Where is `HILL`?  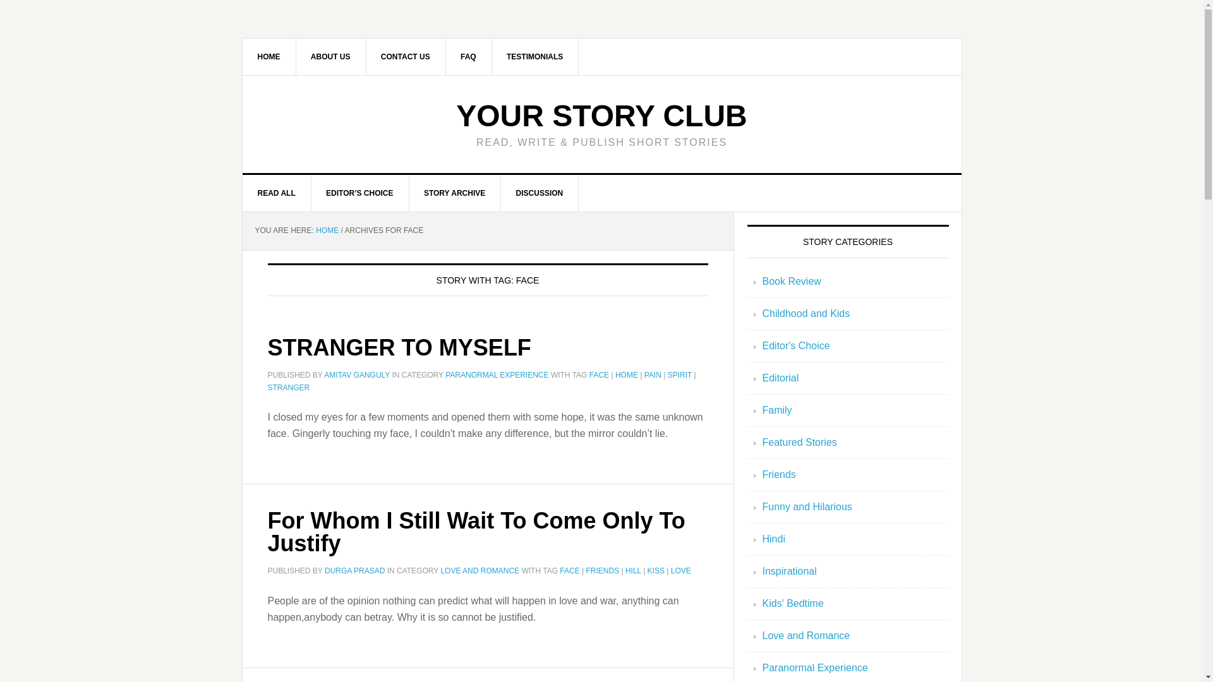 HILL is located at coordinates (633, 571).